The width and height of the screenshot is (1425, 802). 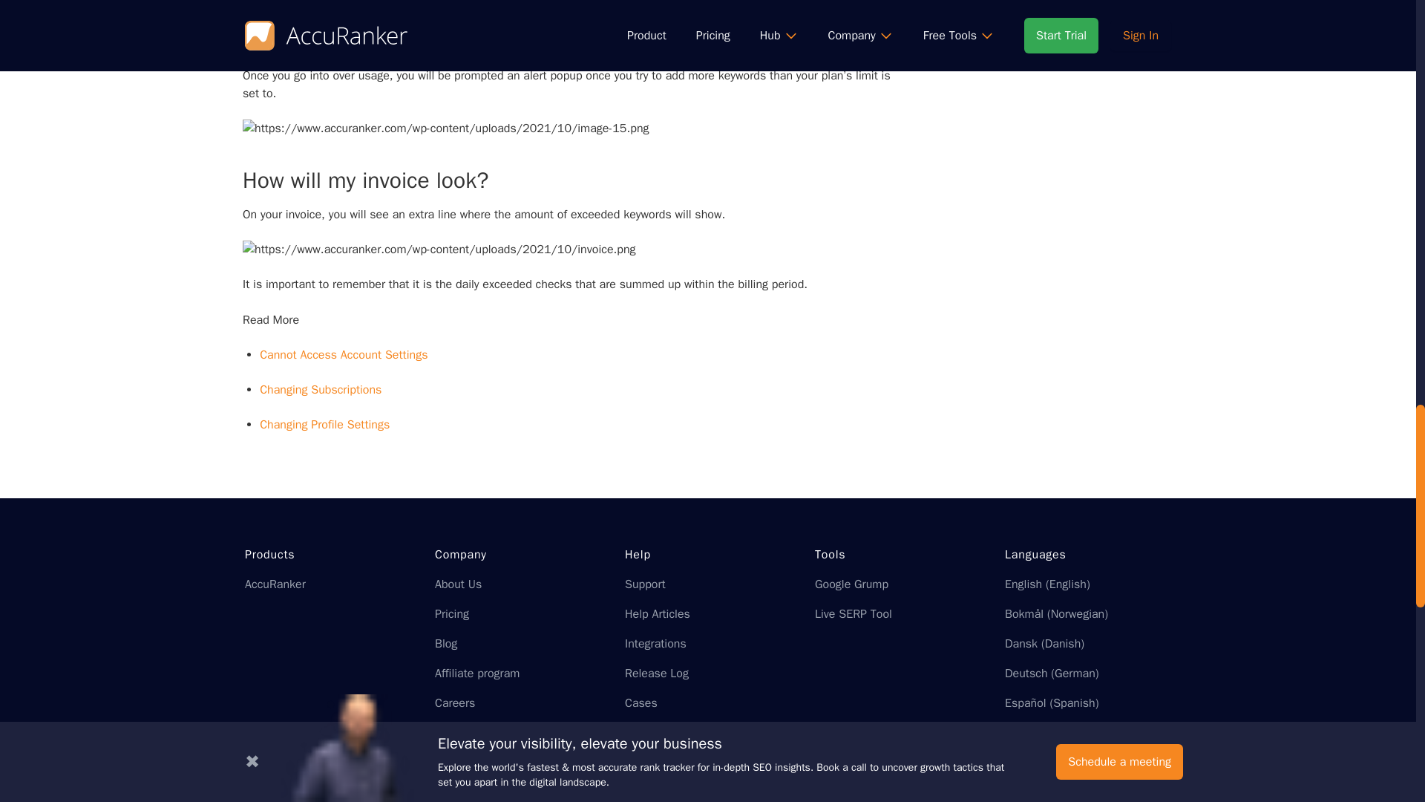 I want to click on AccuRanker, so click(x=275, y=584).